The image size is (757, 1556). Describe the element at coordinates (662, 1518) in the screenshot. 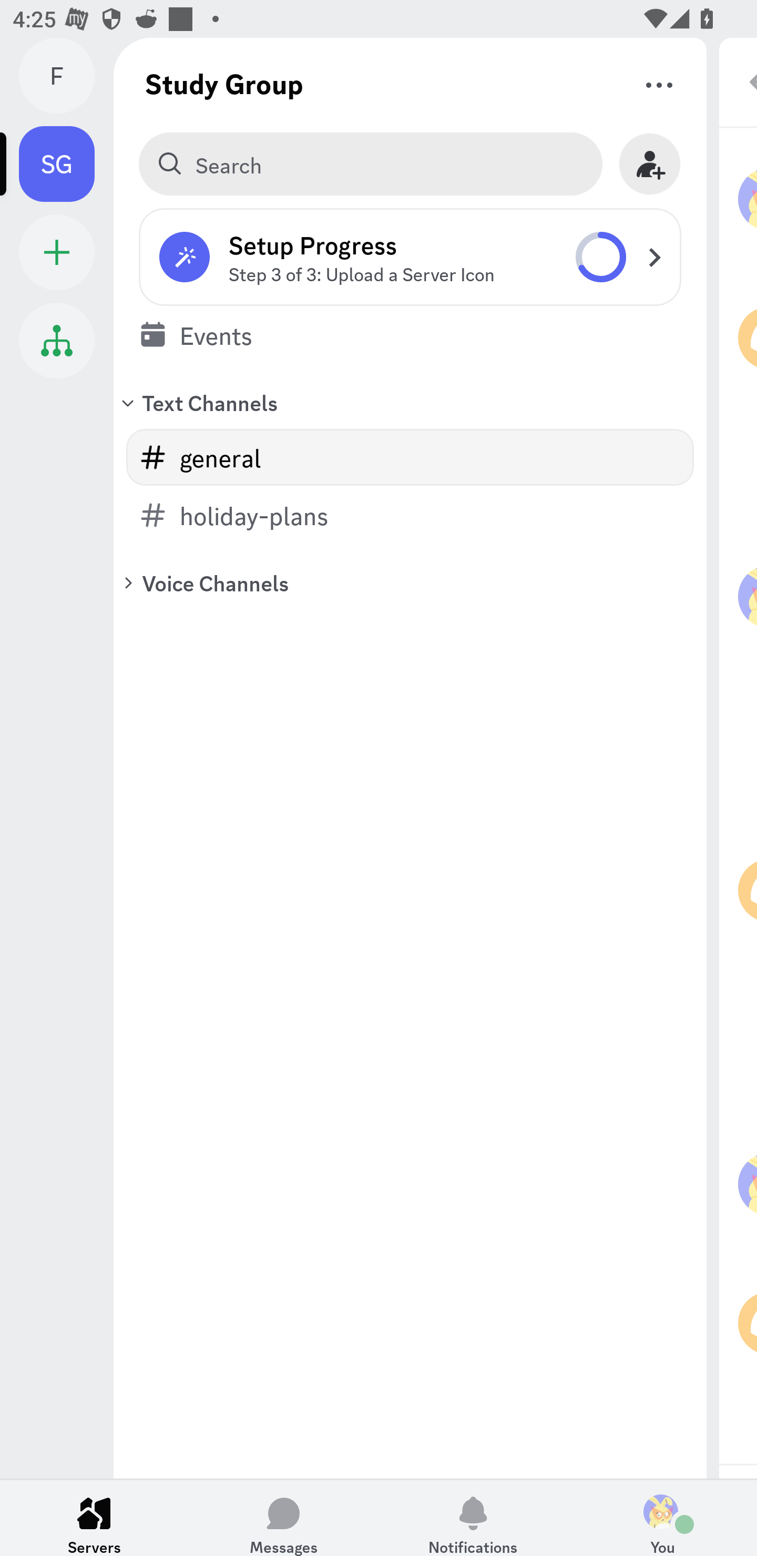

I see `You` at that location.